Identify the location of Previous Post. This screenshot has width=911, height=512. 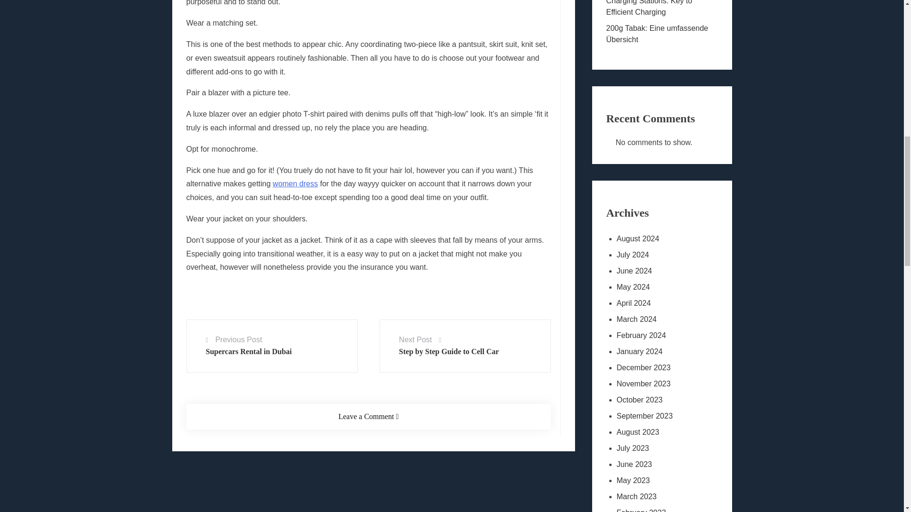
(238, 339).